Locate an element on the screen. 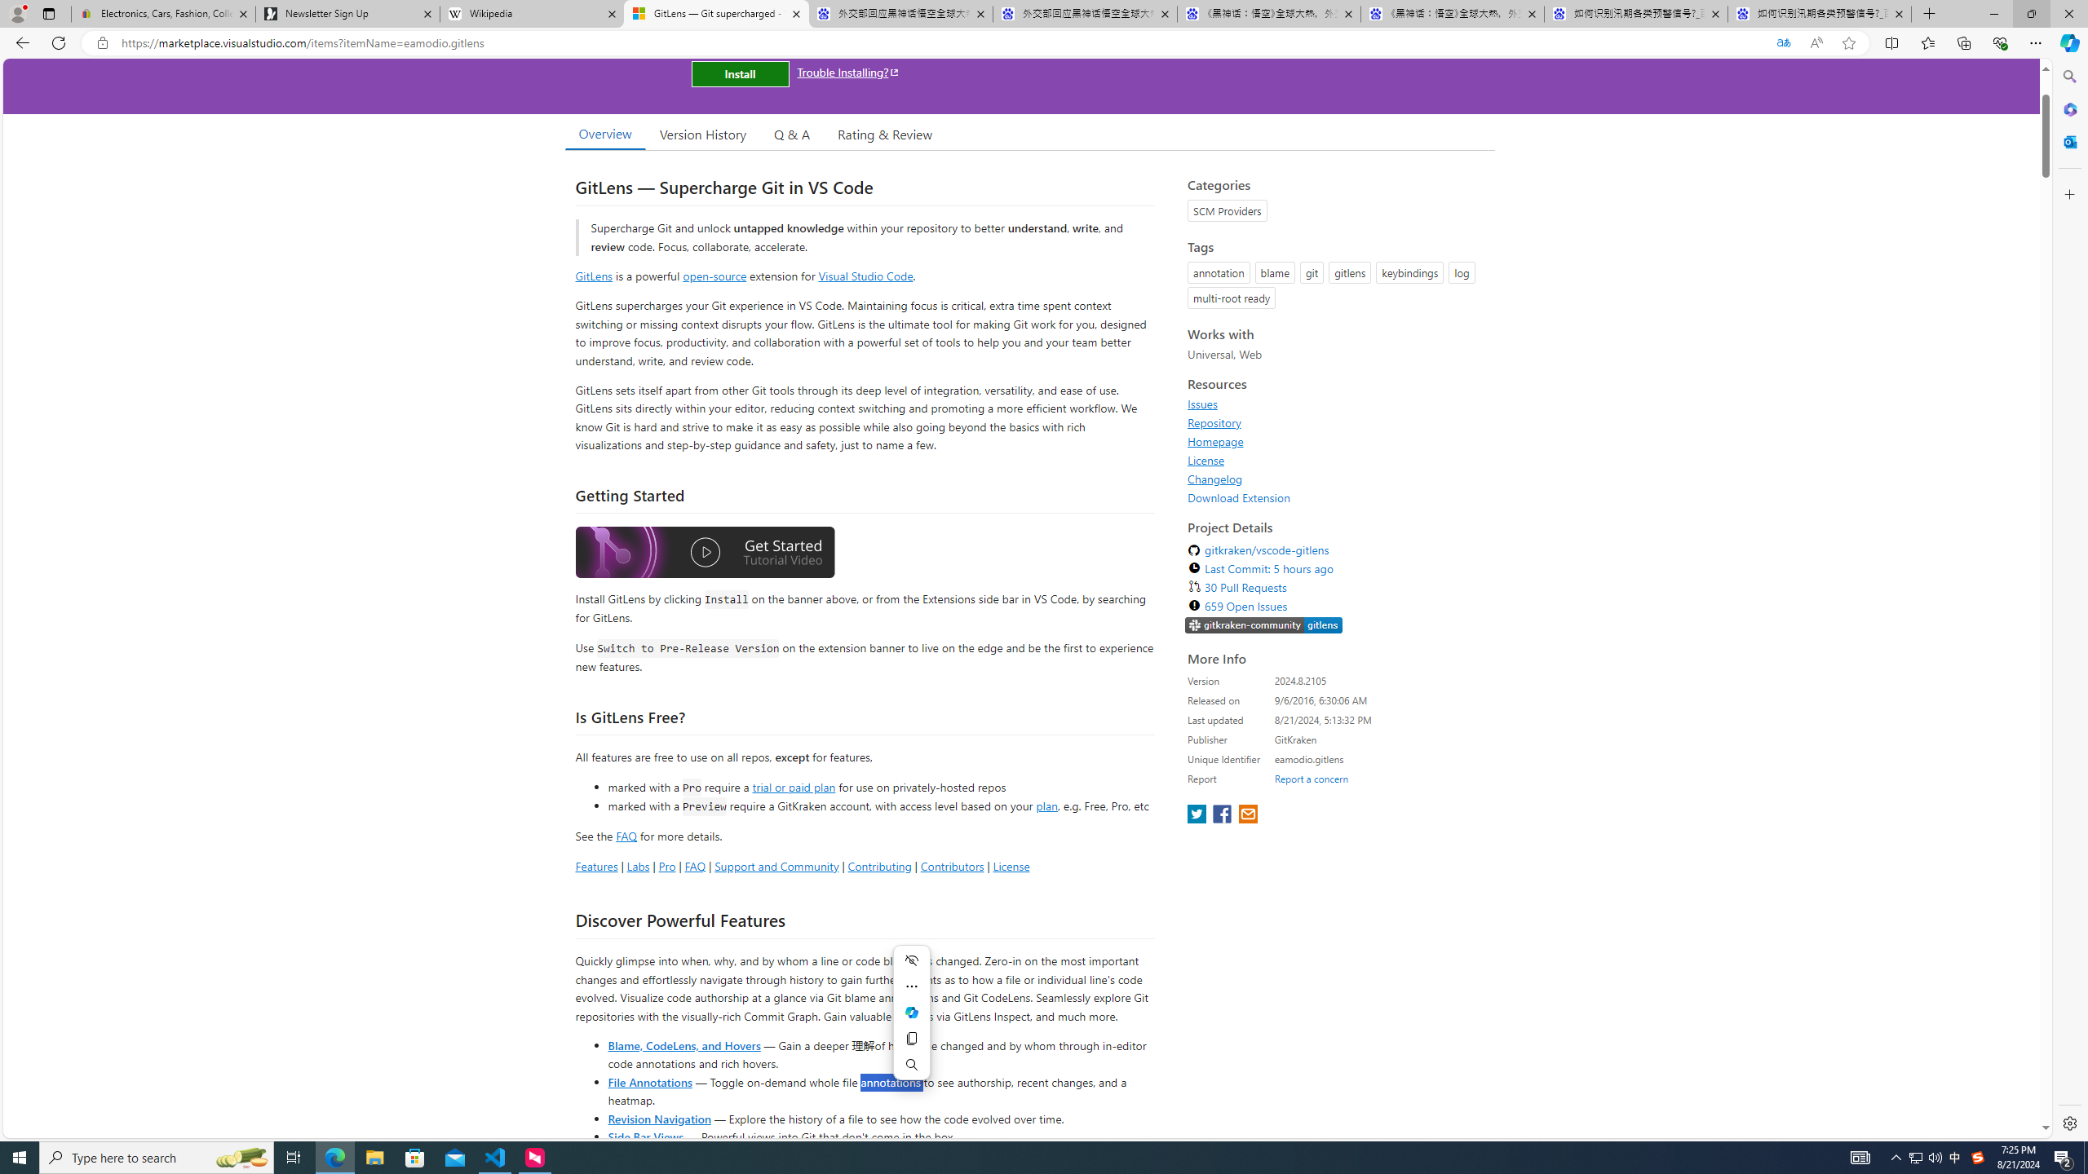  Issues is located at coordinates (1336, 404).